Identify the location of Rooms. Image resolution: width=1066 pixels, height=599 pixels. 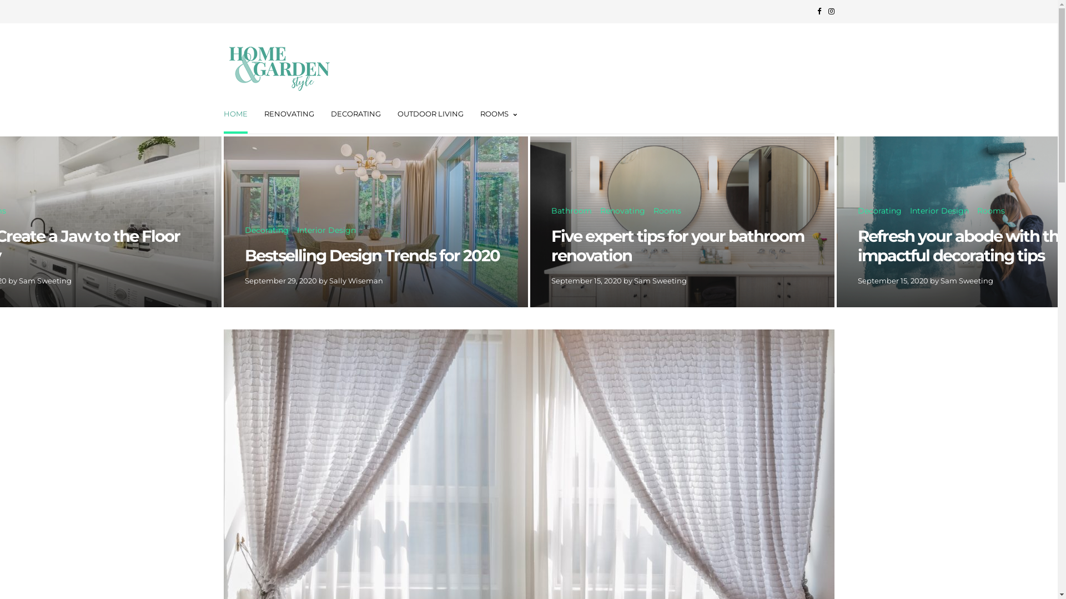
(991, 211).